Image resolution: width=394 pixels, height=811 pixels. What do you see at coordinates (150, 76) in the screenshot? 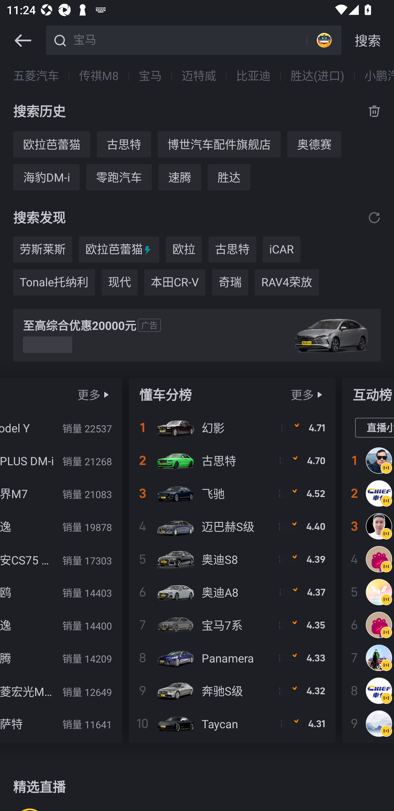
I see `宝马` at bounding box center [150, 76].